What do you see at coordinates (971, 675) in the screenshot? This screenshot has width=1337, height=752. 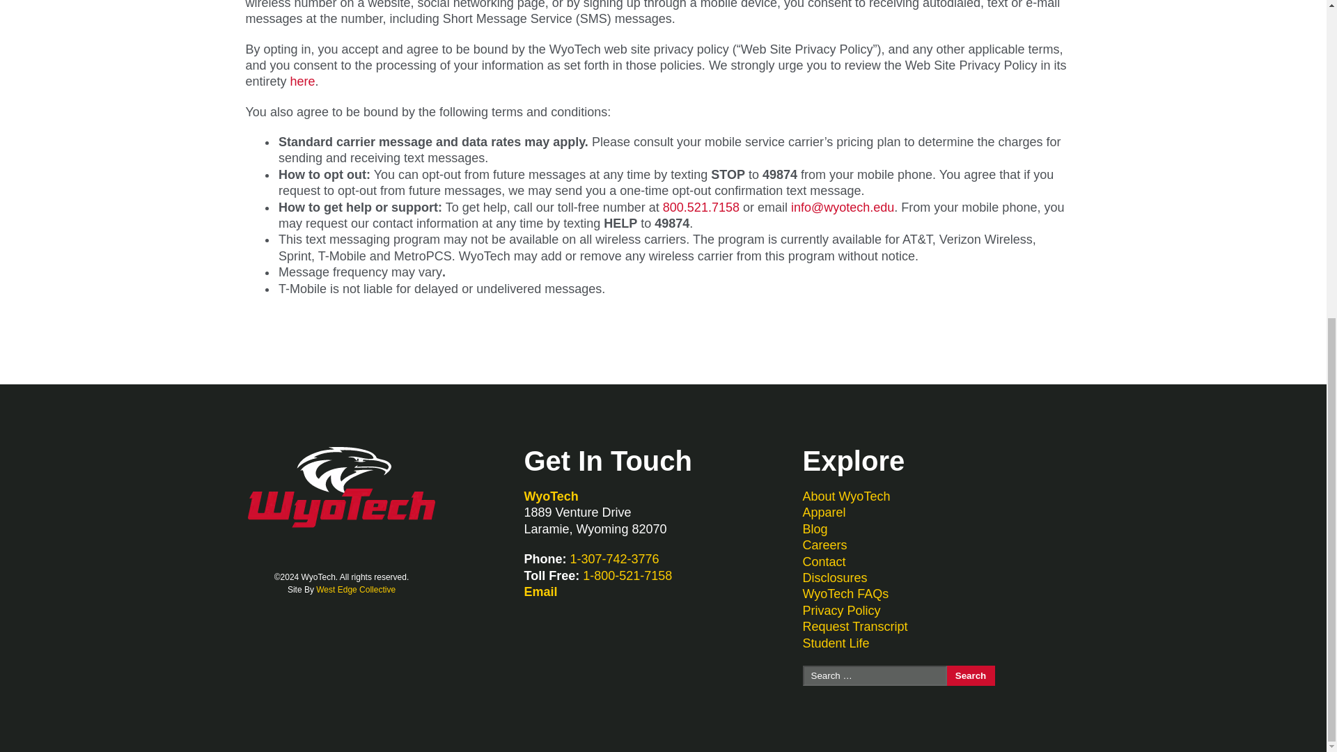 I see `Search` at bounding box center [971, 675].